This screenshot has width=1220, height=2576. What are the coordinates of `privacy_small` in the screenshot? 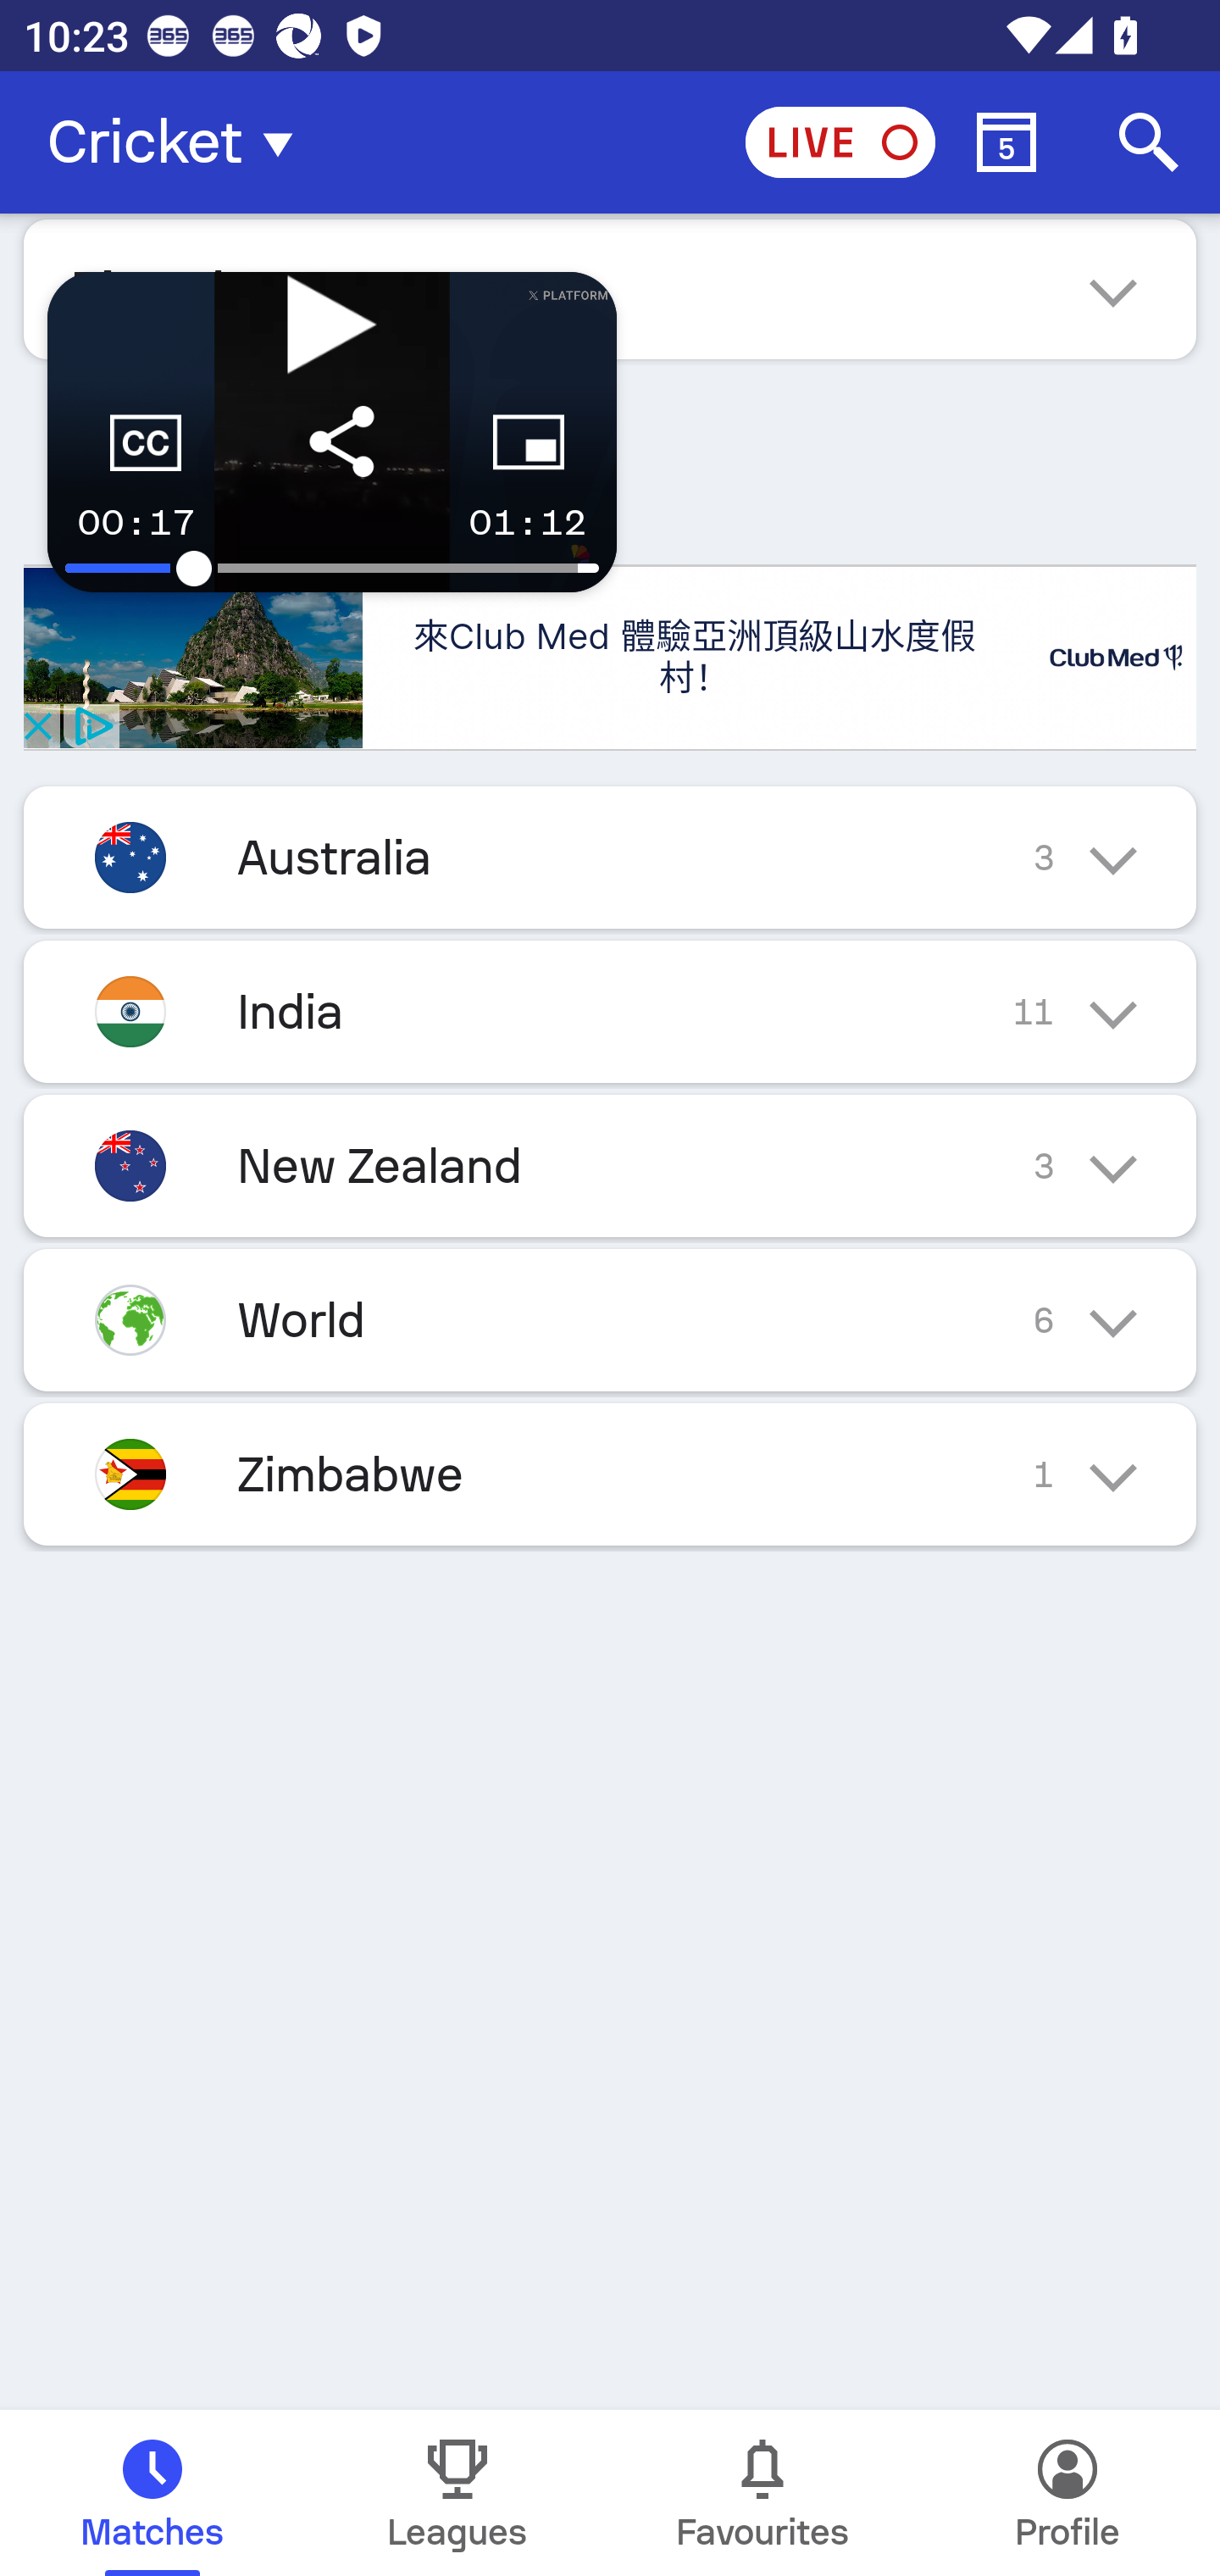 It's located at (90, 724).